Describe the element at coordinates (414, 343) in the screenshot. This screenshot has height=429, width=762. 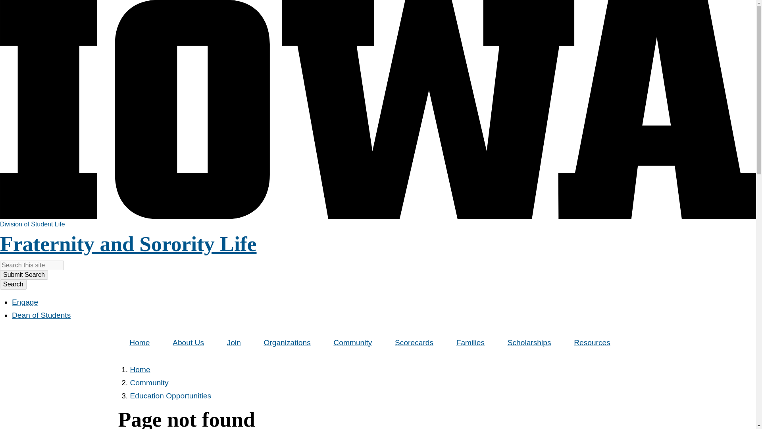
I see `Scorecards` at that location.